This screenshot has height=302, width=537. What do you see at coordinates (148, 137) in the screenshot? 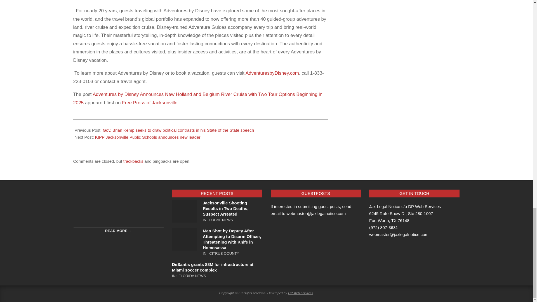
I see `KIPP Jacksonville Public Schools announces new leader` at bounding box center [148, 137].